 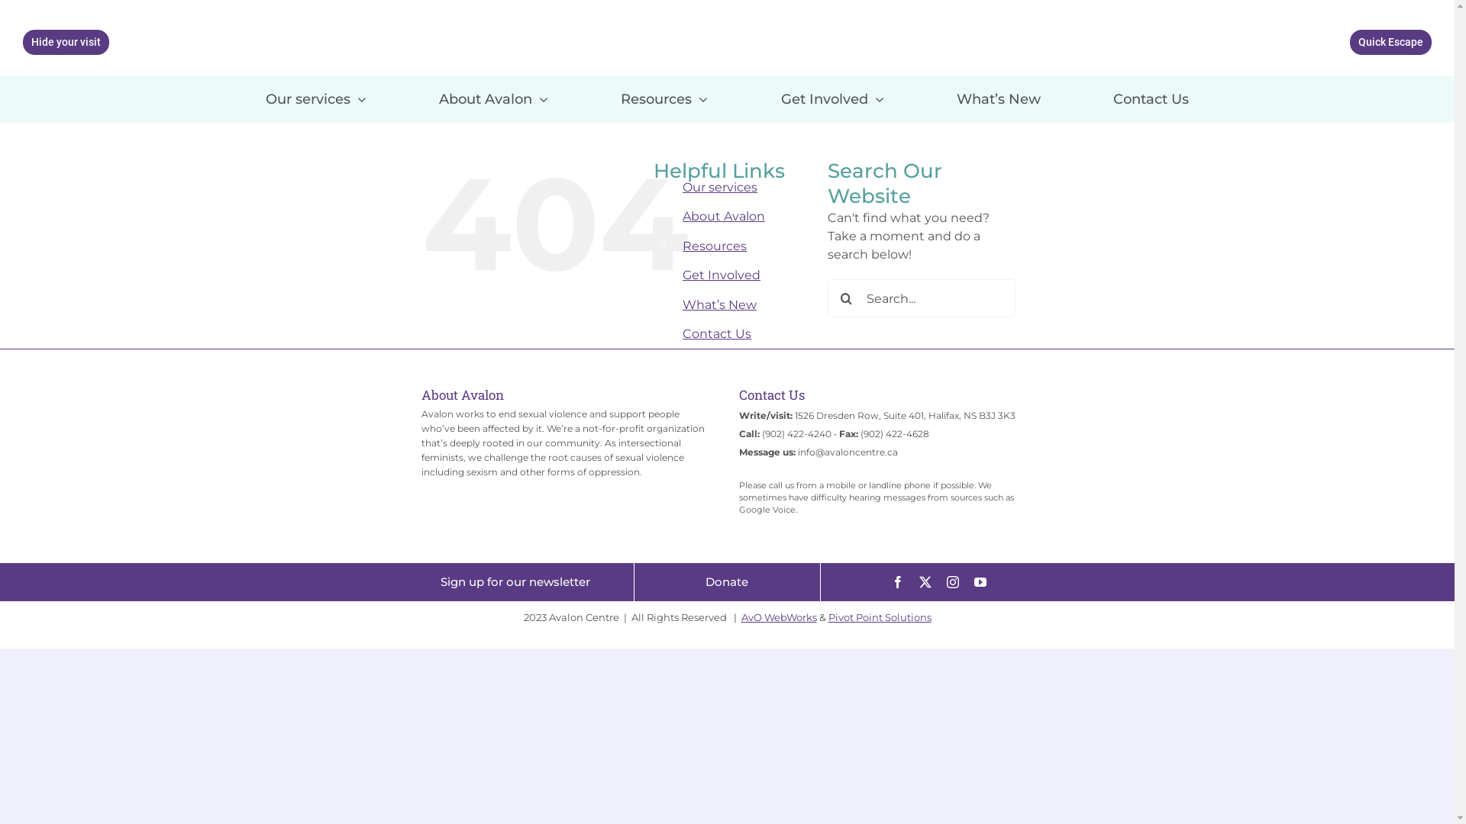 I want to click on Pivot Point Solutions, so click(x=880, y=617).